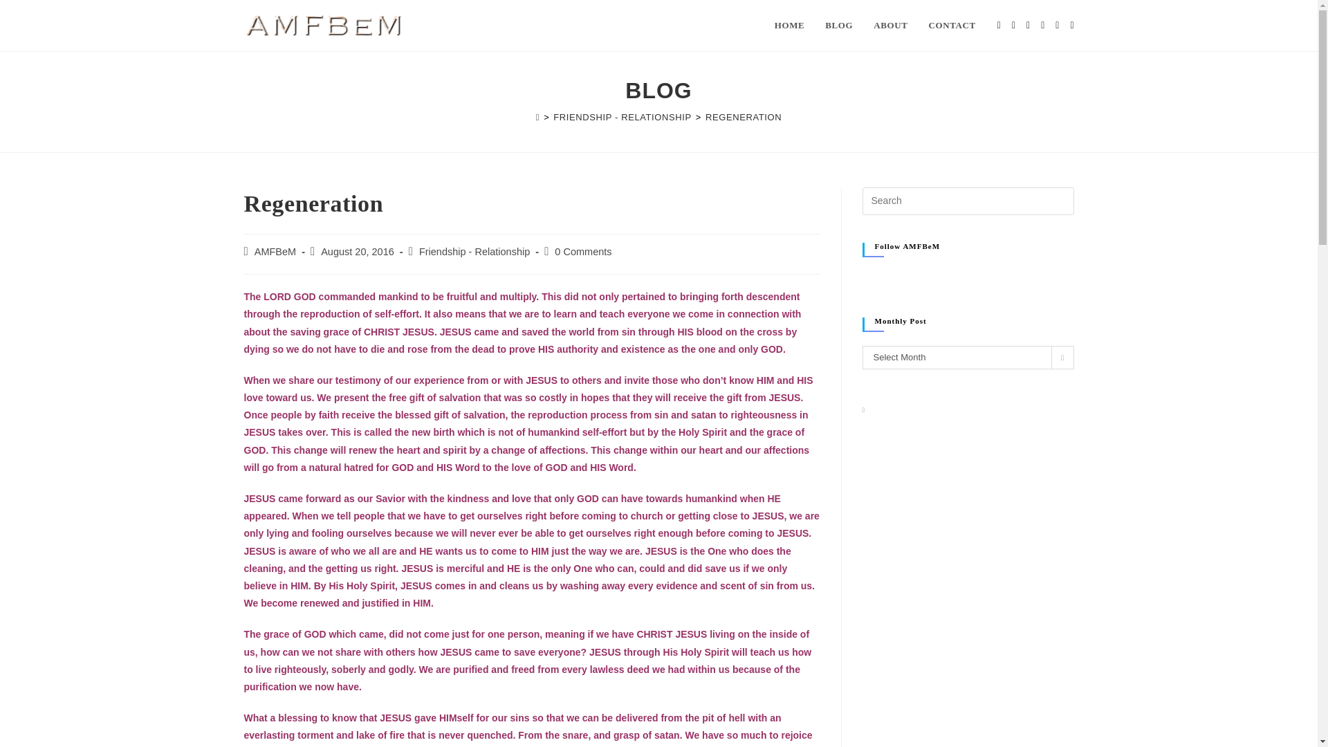 The height and width of the screenshot is (747, 1328). What do you see at coordinates (582, 252) in the screenshot?
I see `0 Comments` at bounding box center [582, 252].